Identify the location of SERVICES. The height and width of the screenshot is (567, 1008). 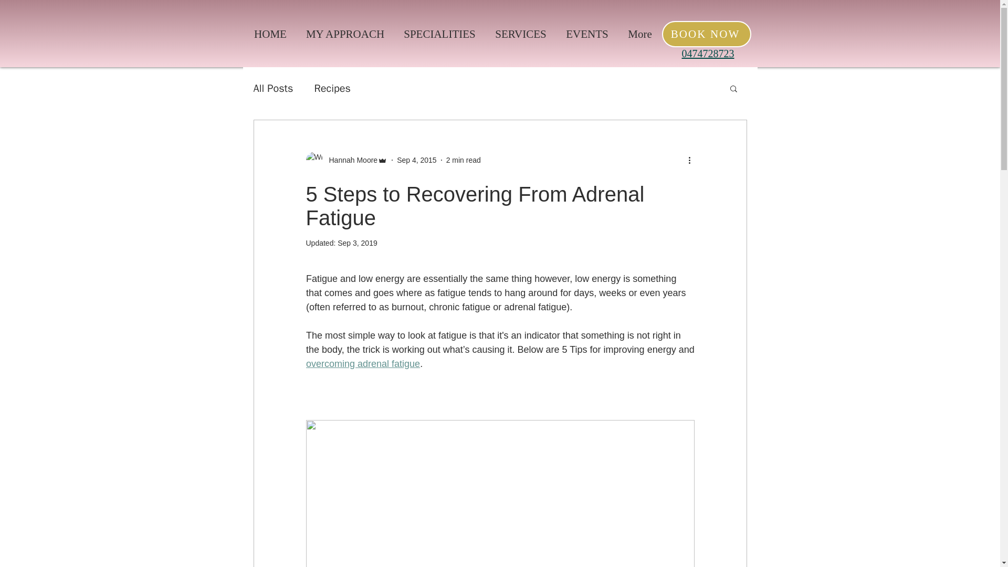
(520, 34).